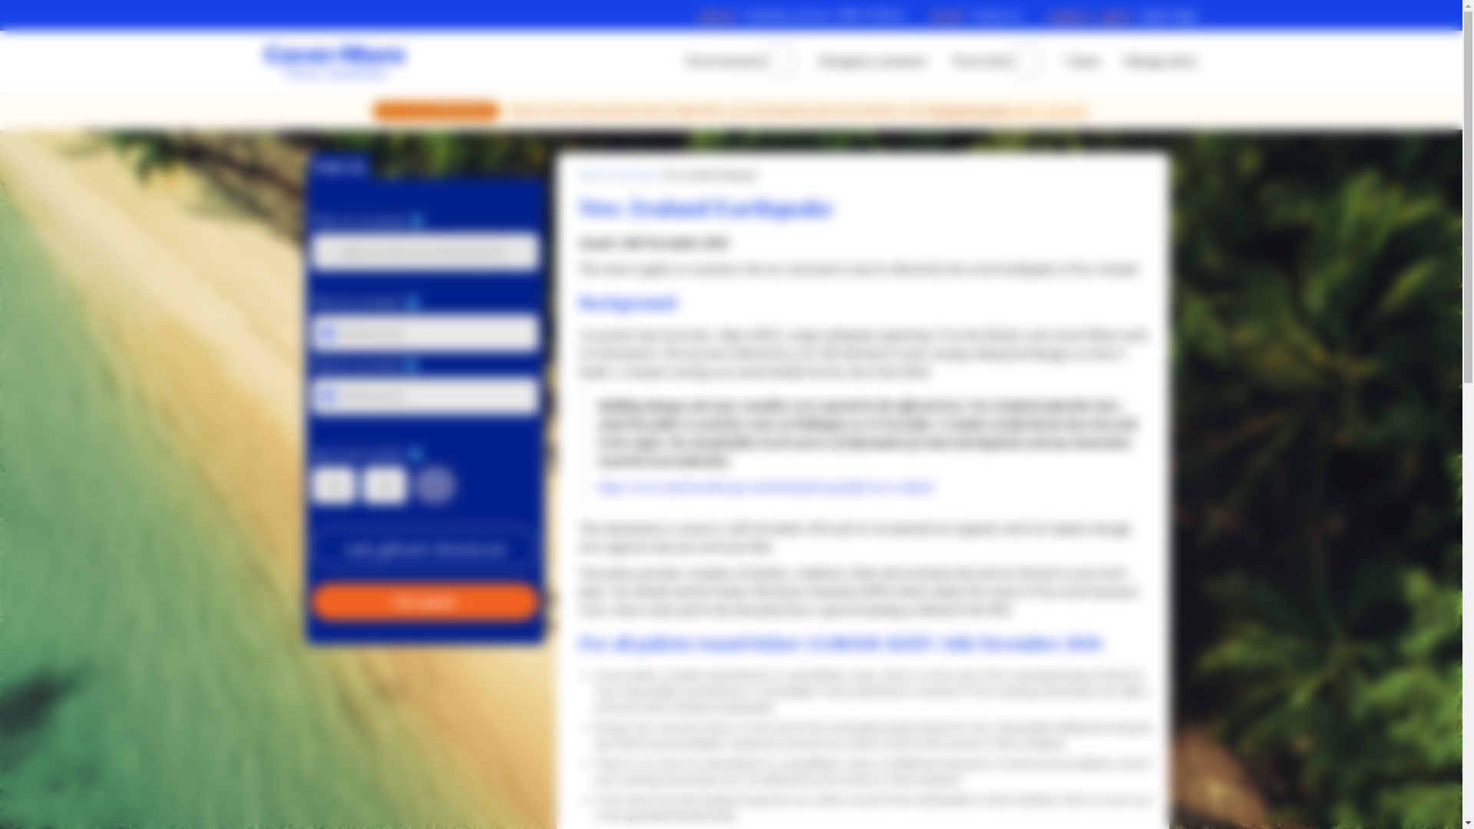 This screenshot has width=1474, height=829. I want to click on Travel alerts, so click(435, 485).